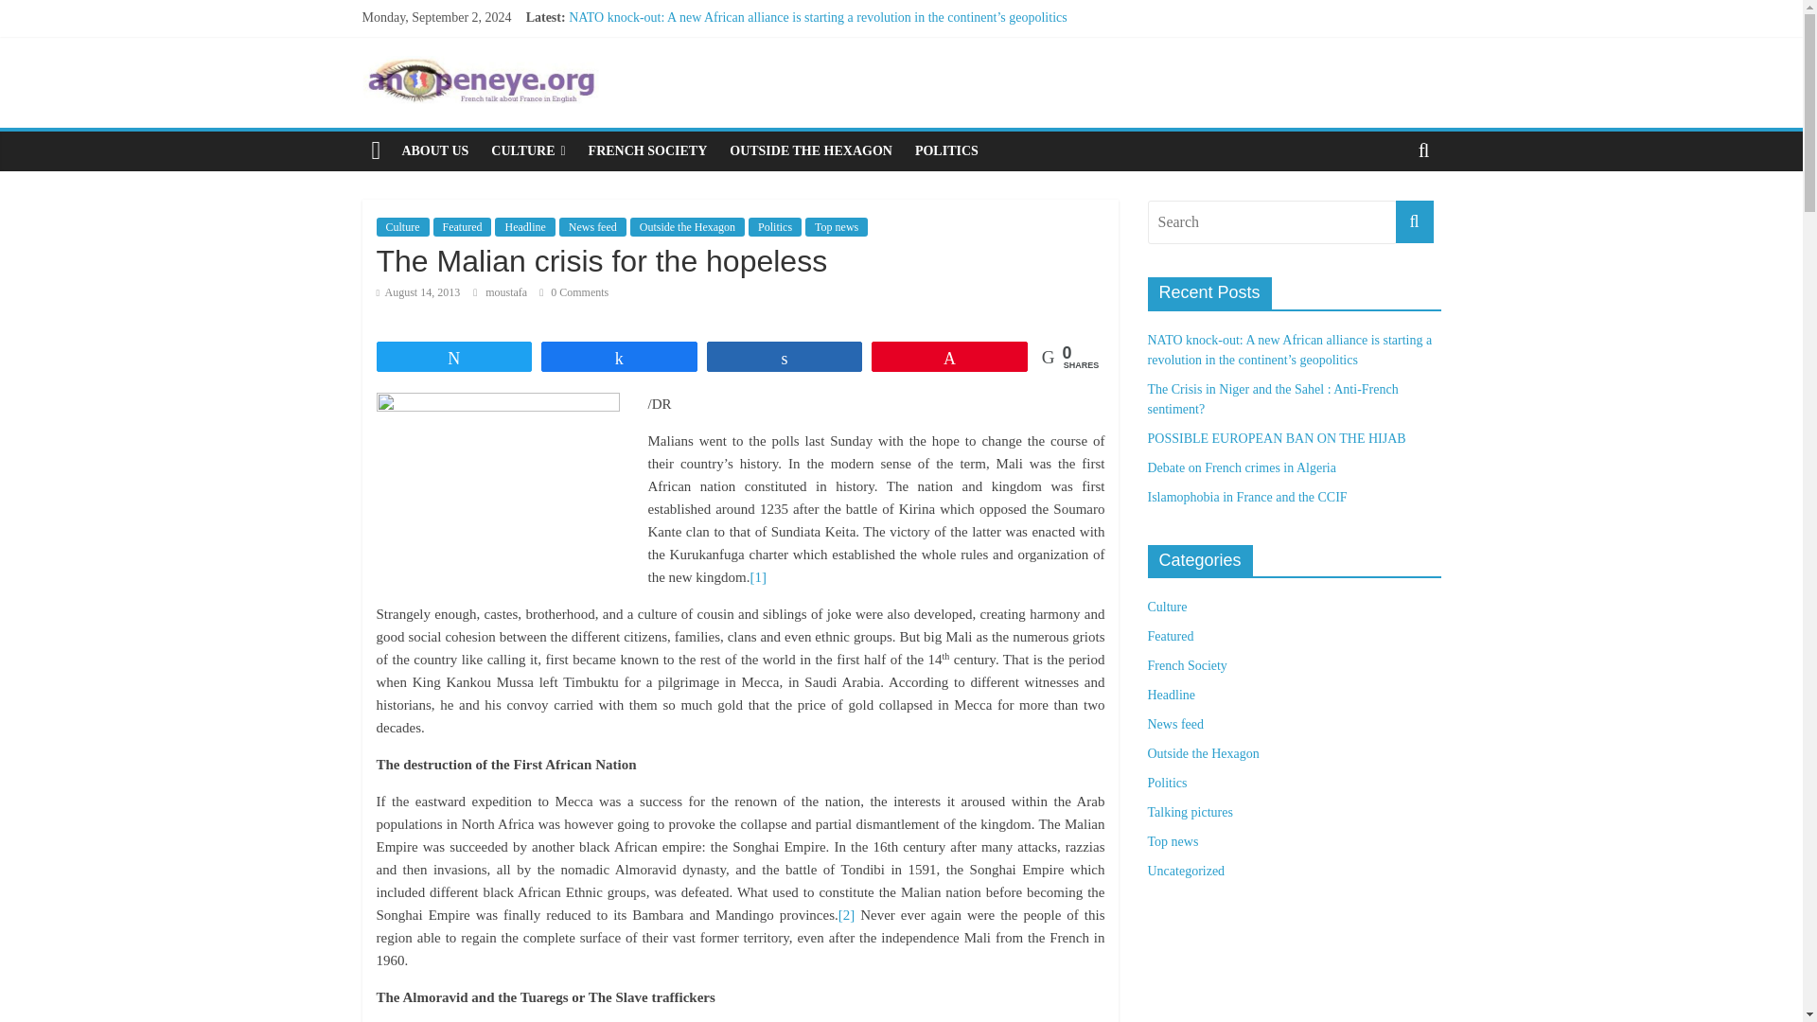 The height and width of the screenshot is (1022, 1817). What do you see at coordinates (573, 292) in the screenshot?
I see `0 Comments` at bounding box center [573, 292].